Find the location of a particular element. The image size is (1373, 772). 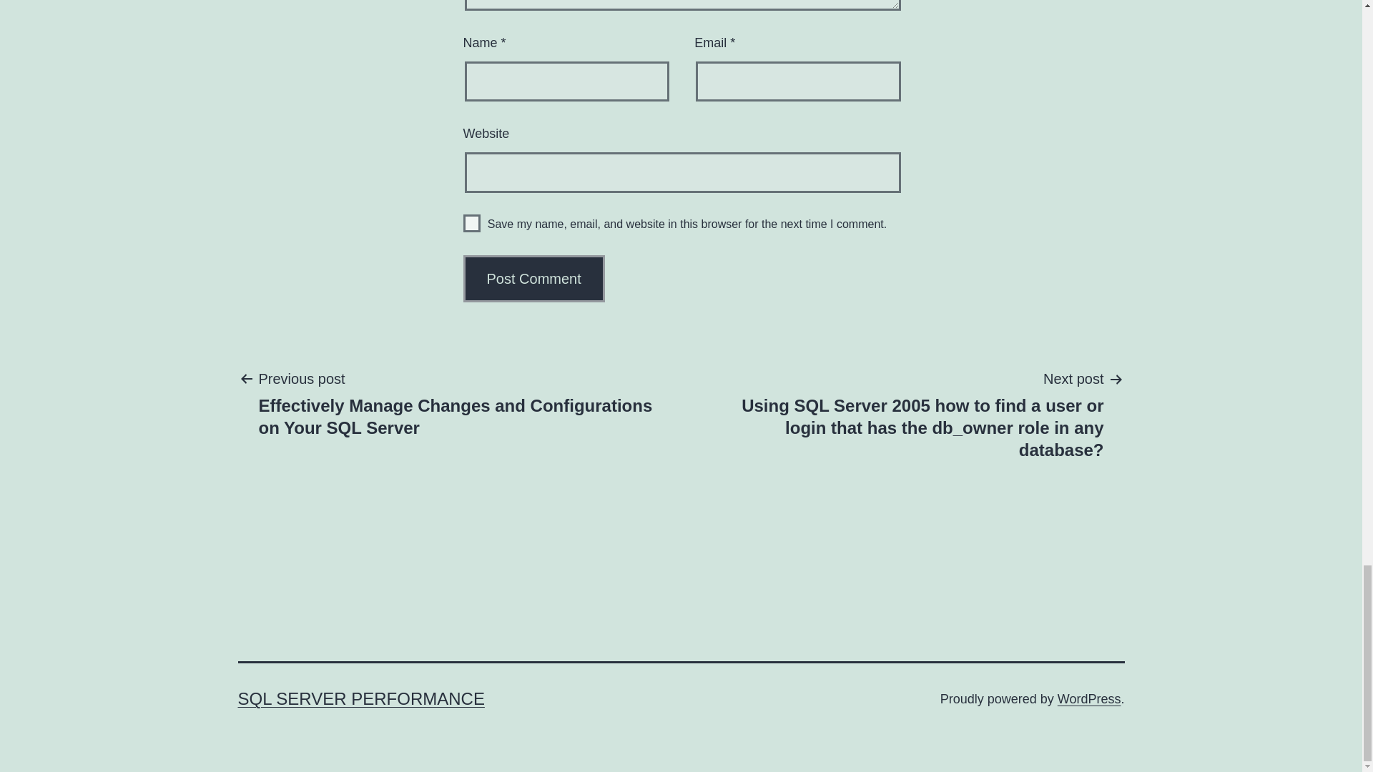

SQL SERVER PERFORMANCE is located at coordinates (360, 699).